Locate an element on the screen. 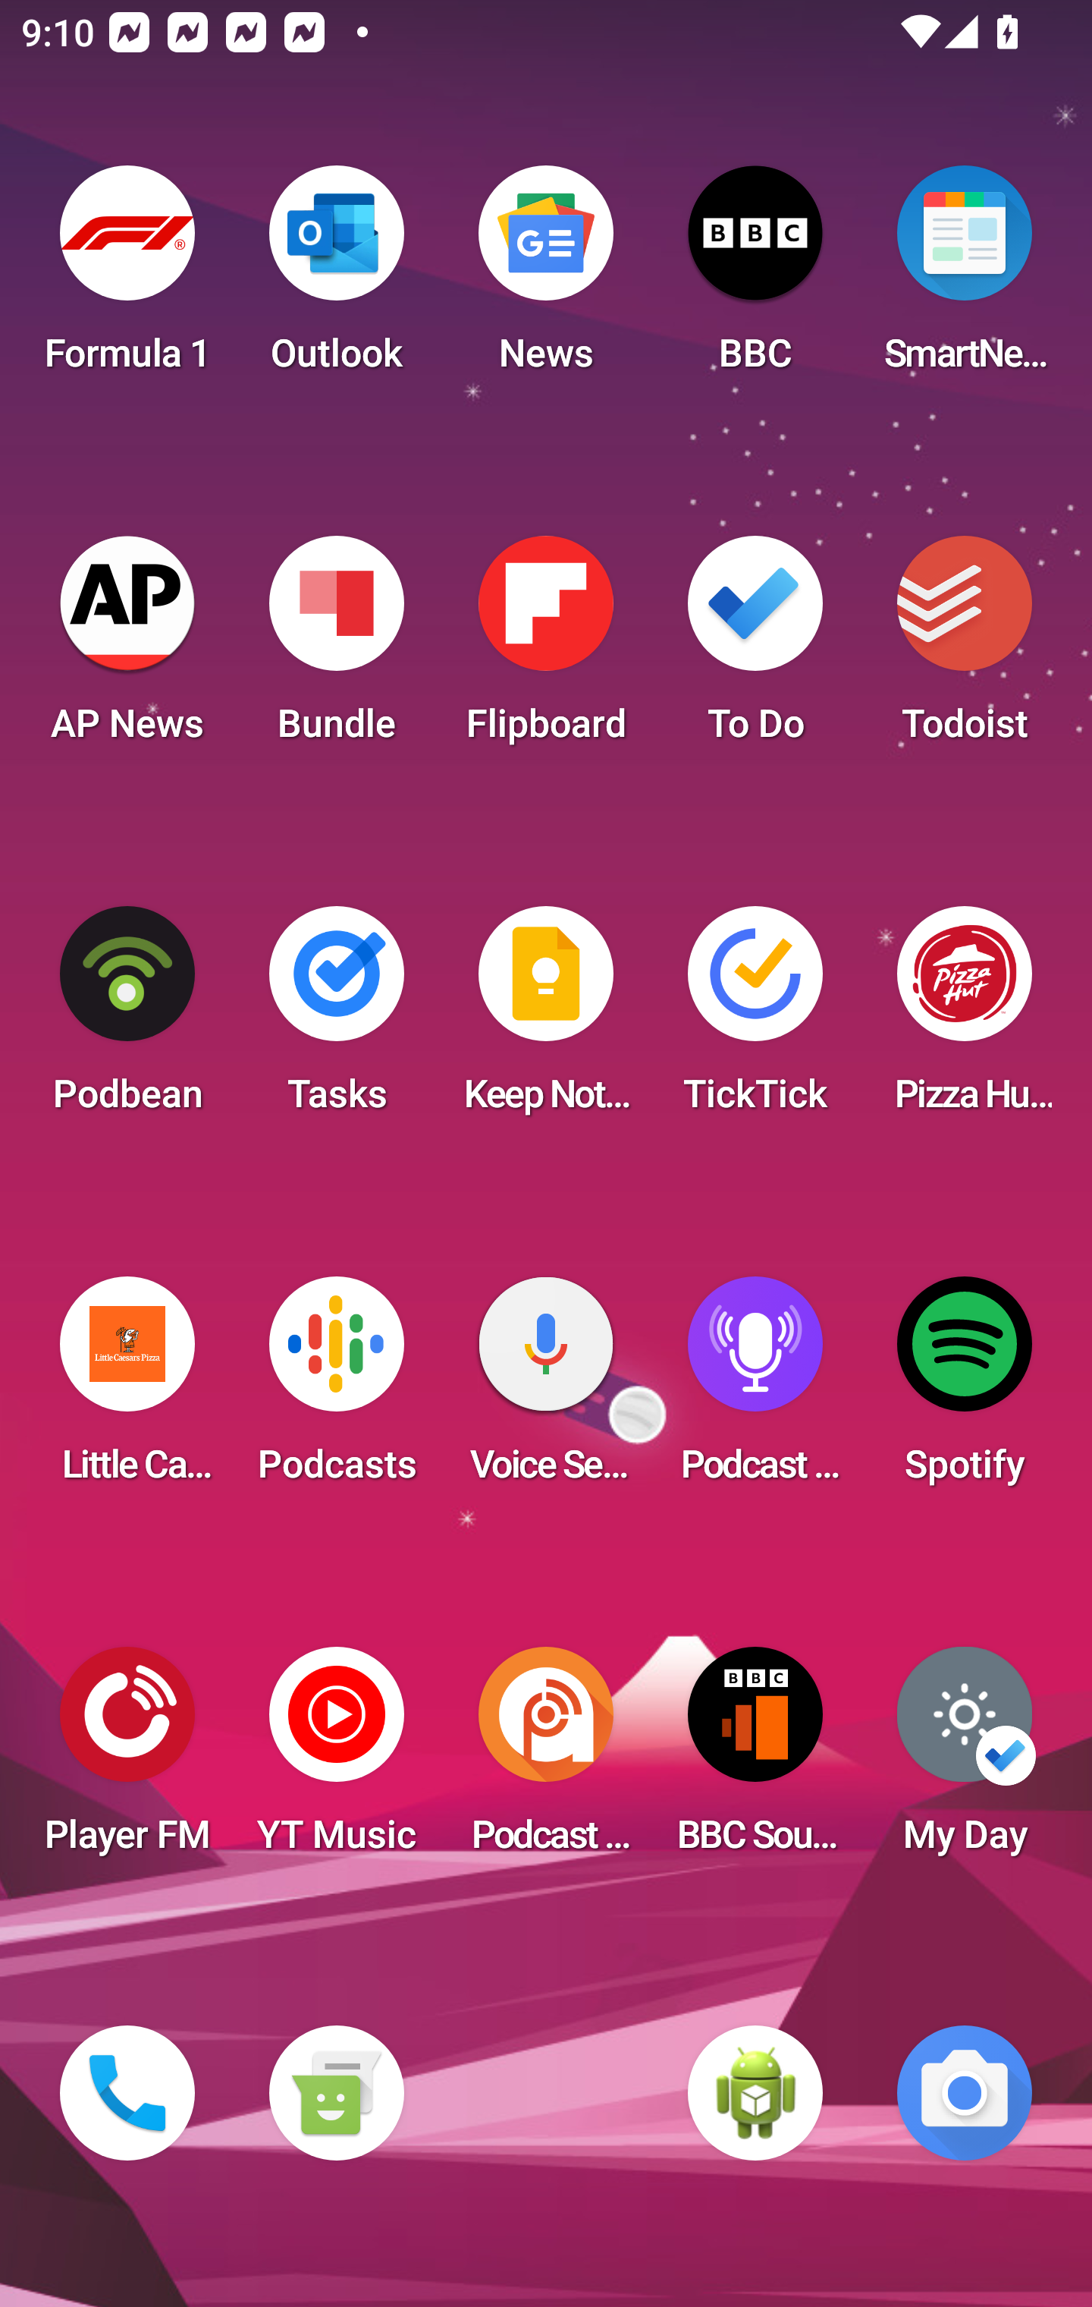 Image resolution: width=1092 pixels, height=2307 pixels. Voice Search is located at coordinates (546, 1389).